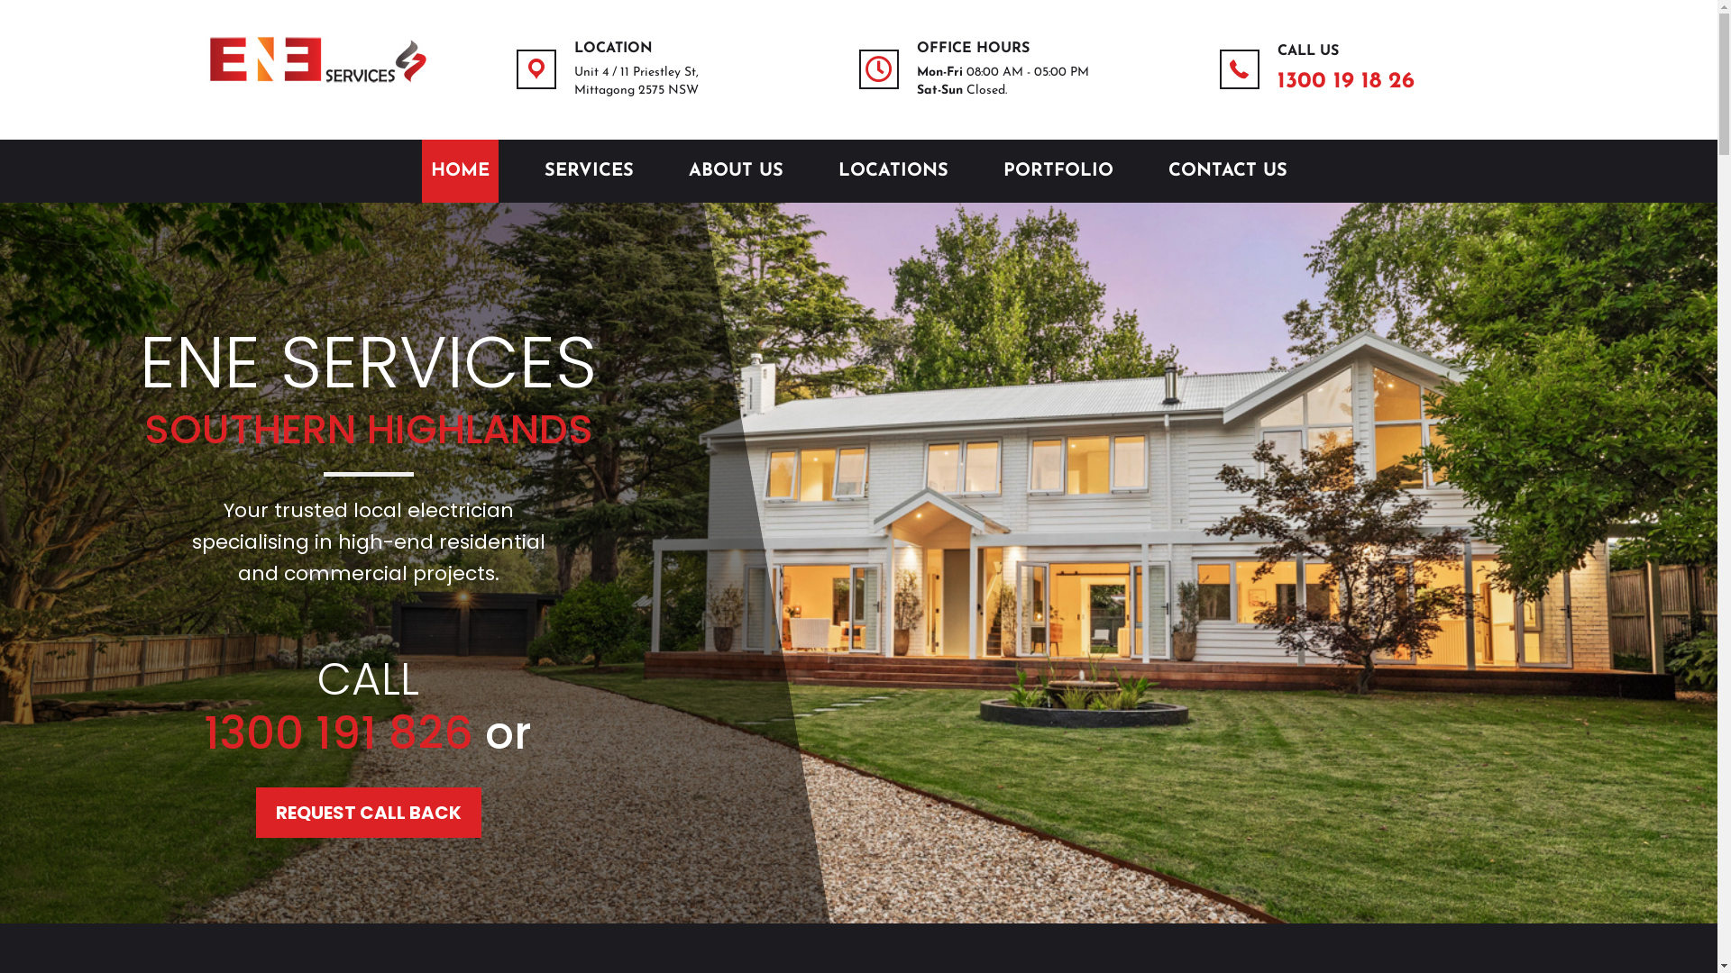 The width and height of the screenshot is (1731, 973). Describe the element at coordinates (893, 171) in the screenshot. I see `LOCATIONS` at that location.